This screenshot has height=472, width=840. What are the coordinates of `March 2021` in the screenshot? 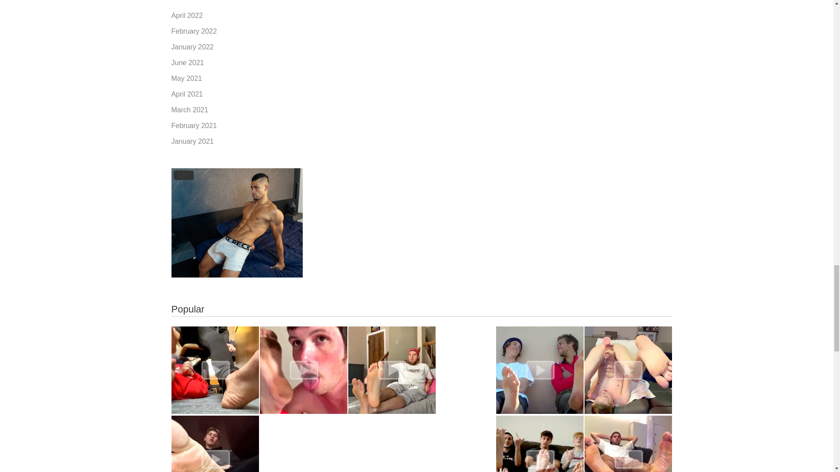 It's located at (190, 110).